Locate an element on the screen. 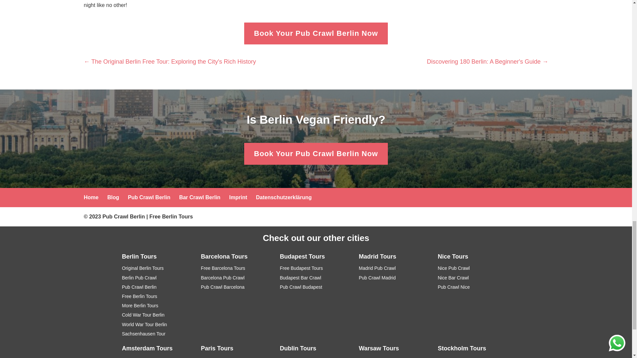 The height and width of the screenshot is (358, 637). Pub Crawl Berlin is located at coordinates (149, 197).